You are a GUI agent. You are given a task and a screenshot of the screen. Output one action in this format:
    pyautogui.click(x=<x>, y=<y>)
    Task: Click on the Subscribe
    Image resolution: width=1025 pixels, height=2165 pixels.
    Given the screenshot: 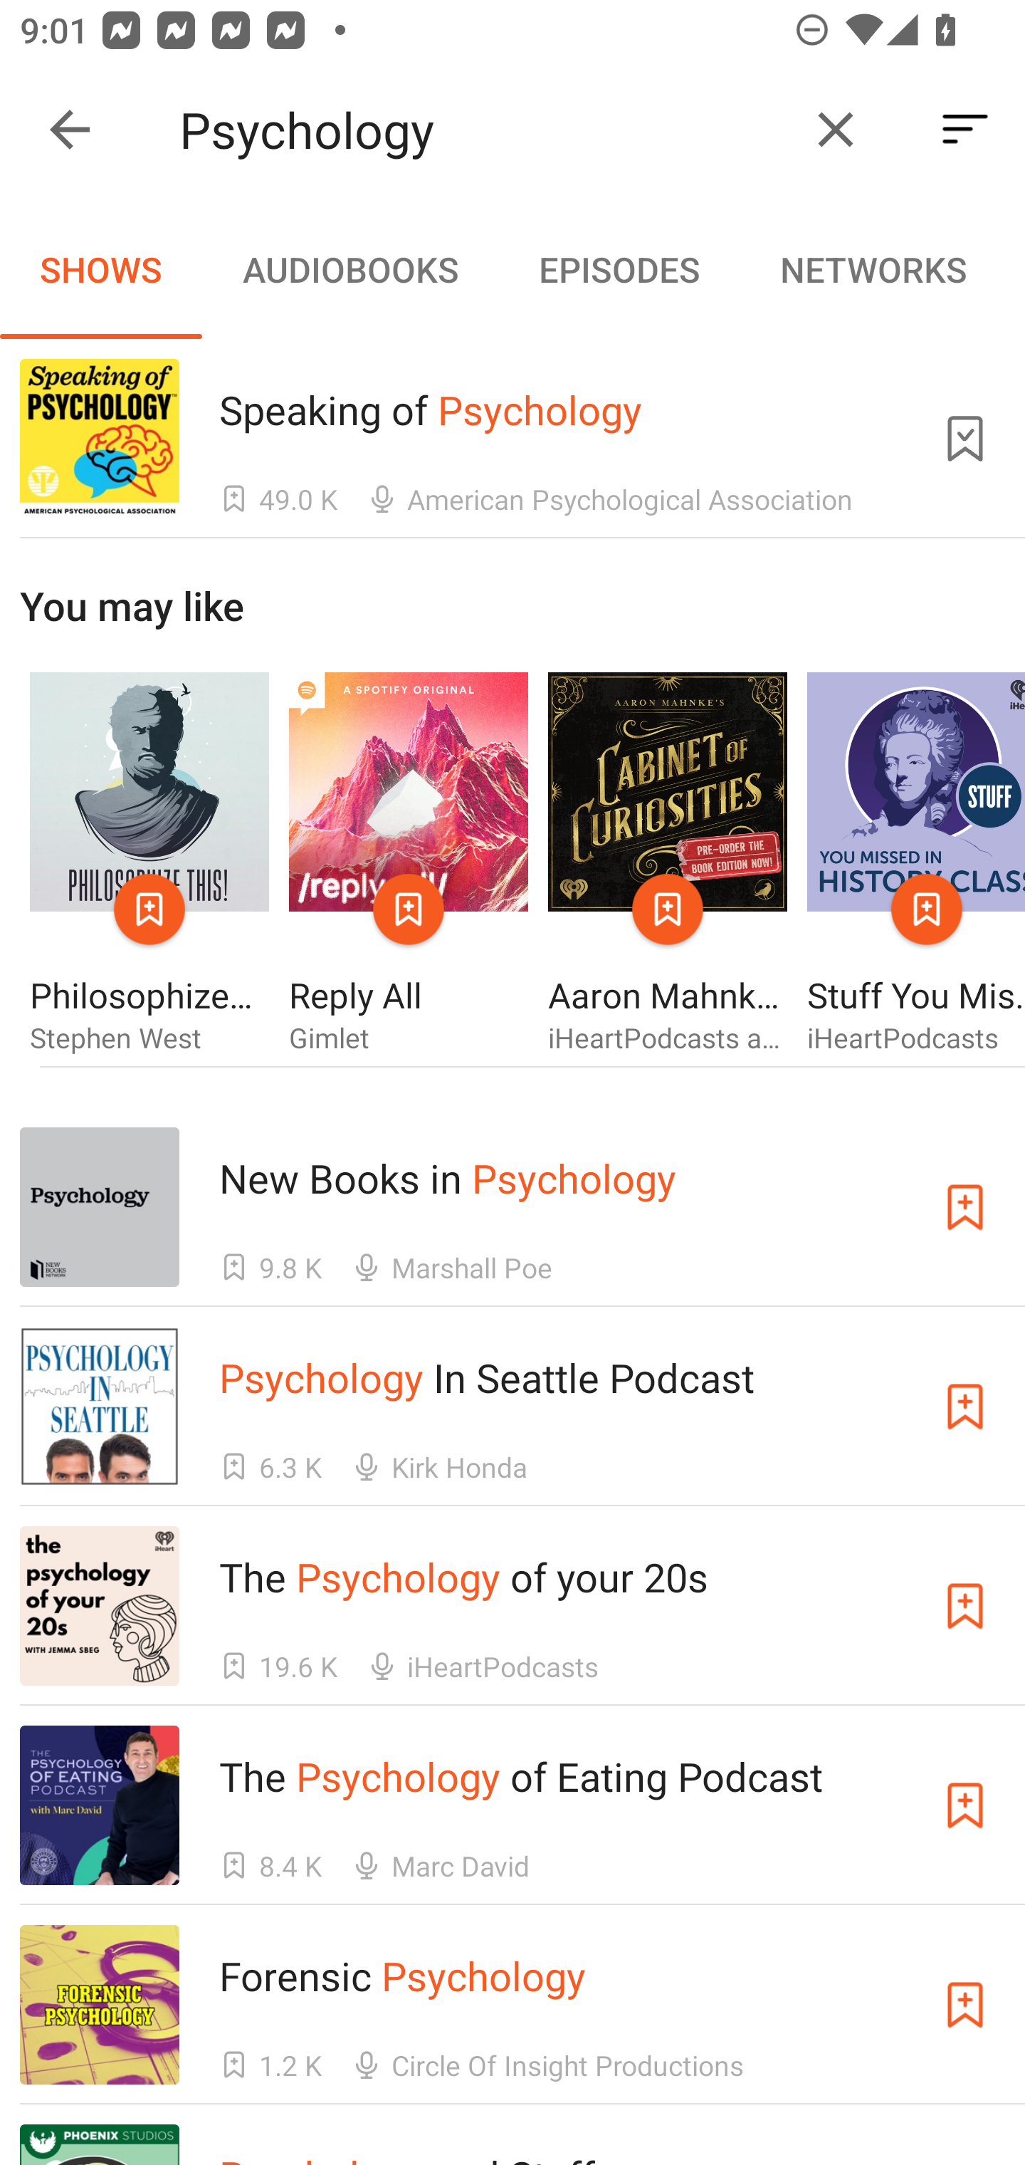 What is the action you would take?
    pyautogui.click(x=965, y=1407)
    